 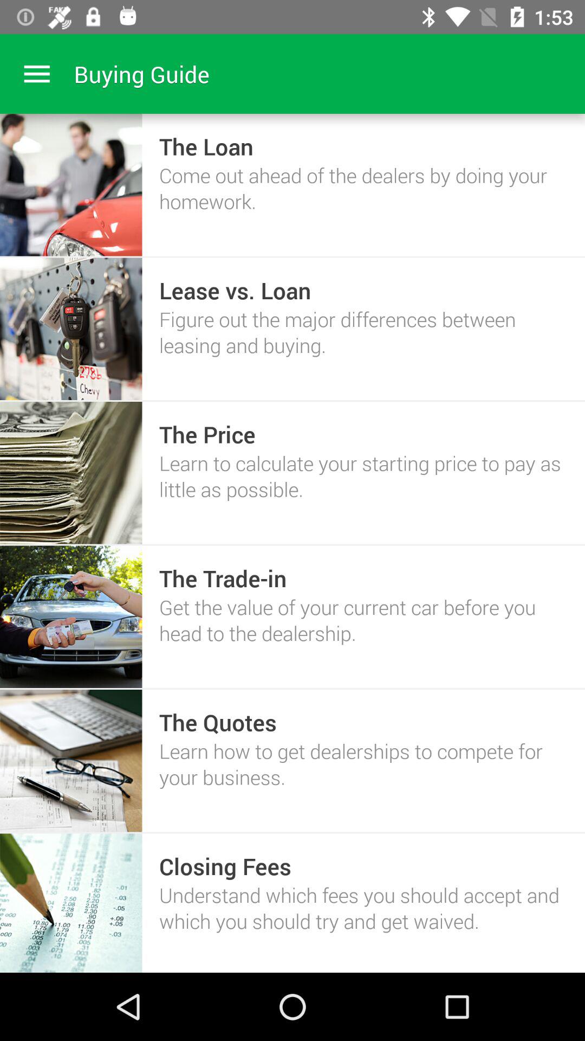 I want to click on turn on item below come out ahead, so click(x=235, y=290).